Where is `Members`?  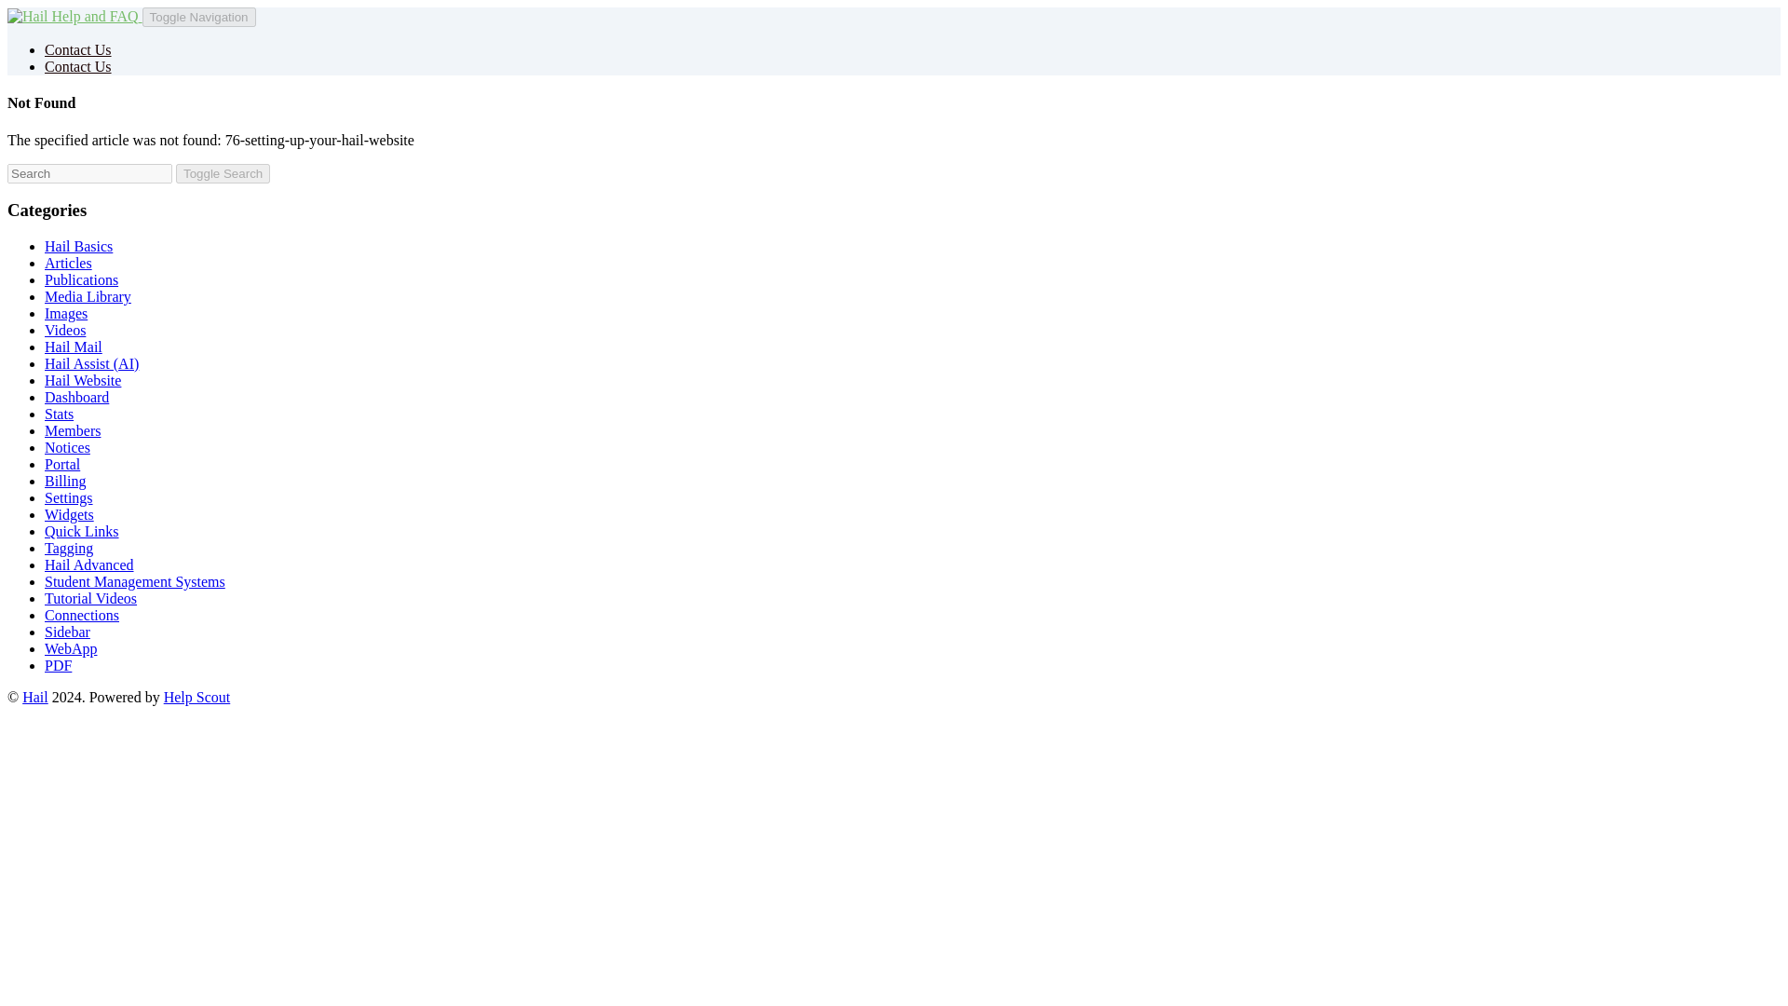
Members is located at coordinates (73, 430).